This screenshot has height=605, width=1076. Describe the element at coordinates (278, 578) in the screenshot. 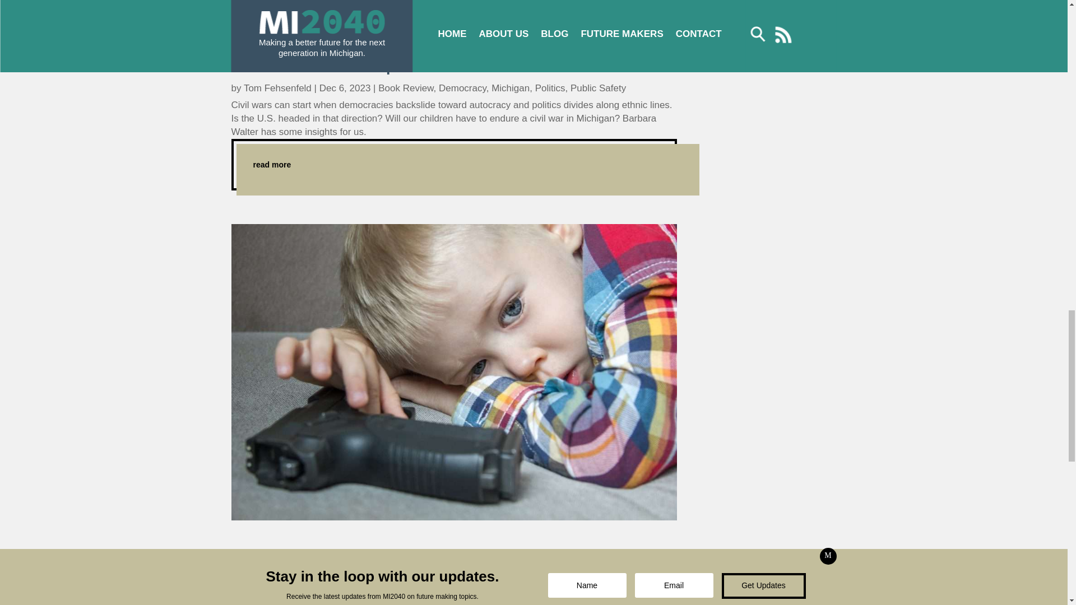

I see `Posts by Tom Fehsenfeld` at that location.